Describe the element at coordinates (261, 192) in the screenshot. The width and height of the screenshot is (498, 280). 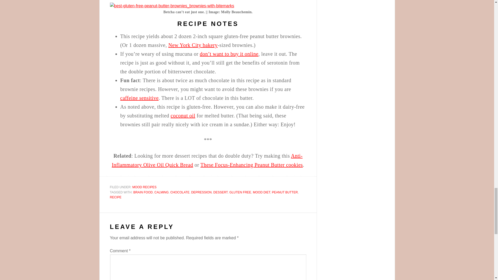
I see `MOOD DIET` at that location.